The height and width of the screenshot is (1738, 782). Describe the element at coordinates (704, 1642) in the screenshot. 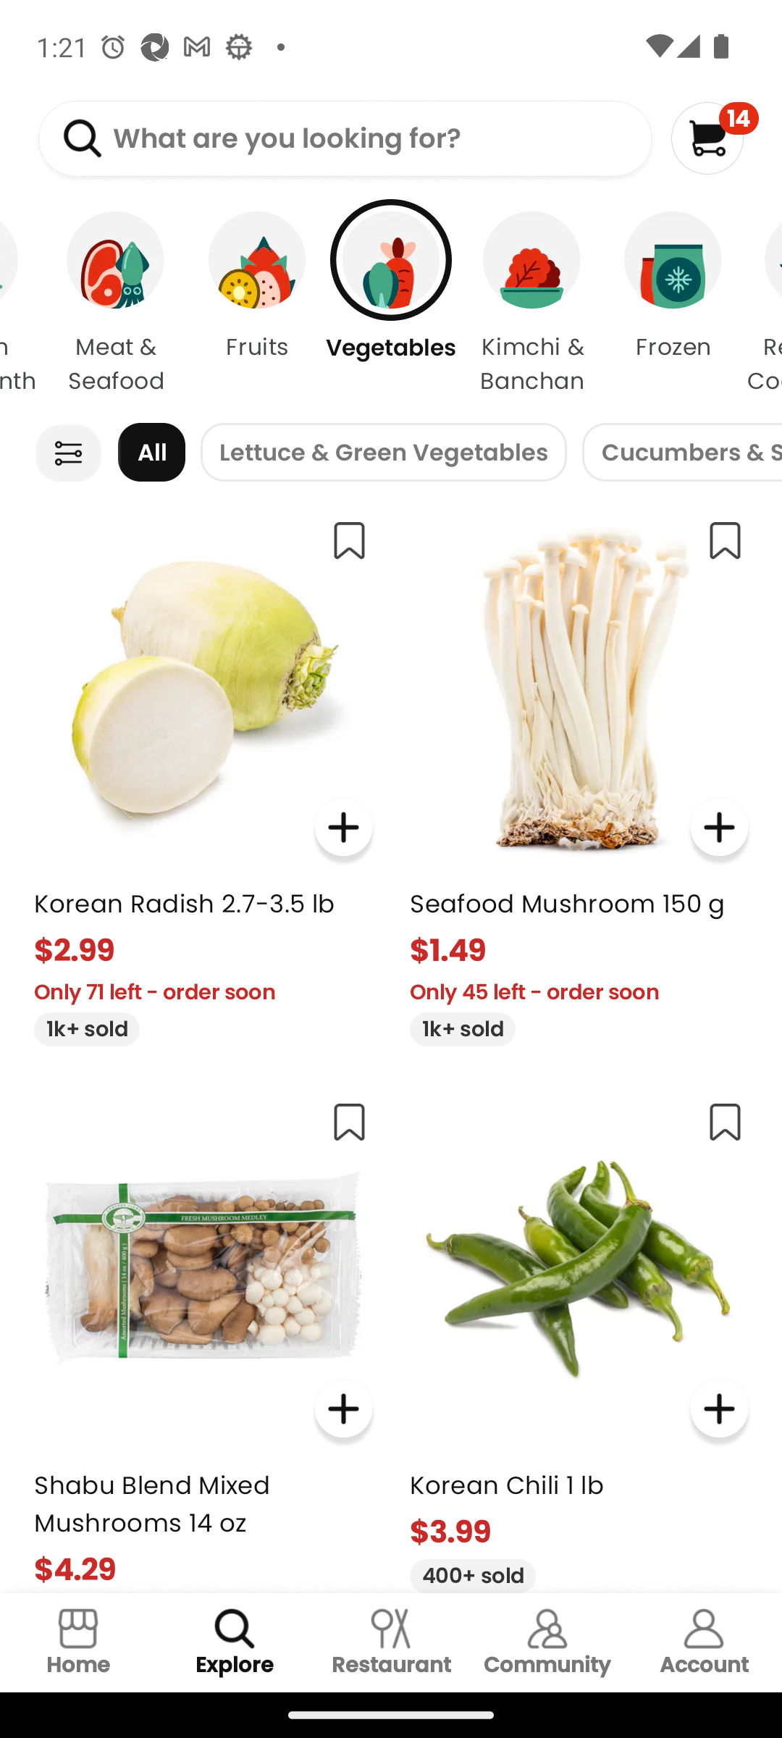

I see `Account` at that location.